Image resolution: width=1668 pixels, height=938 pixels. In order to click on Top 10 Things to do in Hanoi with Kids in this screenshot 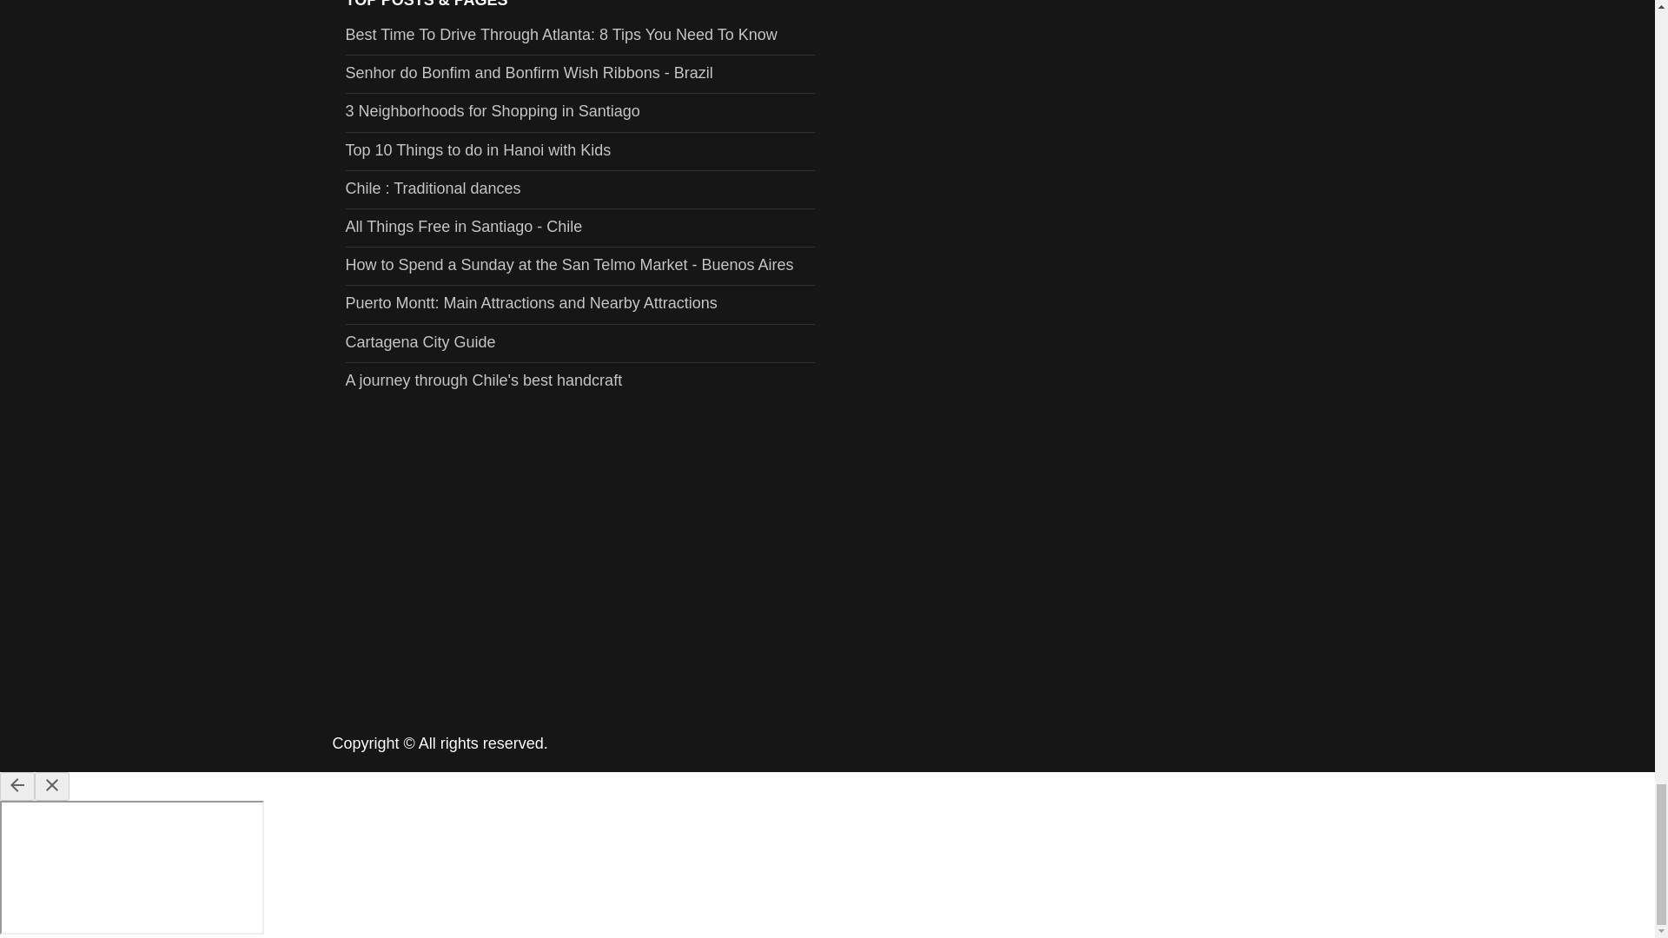, I will do `click(478, 149)`.